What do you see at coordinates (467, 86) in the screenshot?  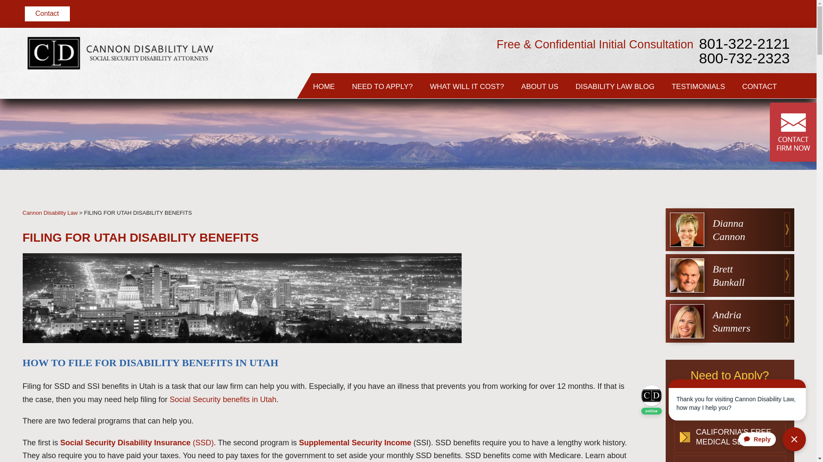 I see `WHAT WILL IT COST?` at bounding box center [467, 86].